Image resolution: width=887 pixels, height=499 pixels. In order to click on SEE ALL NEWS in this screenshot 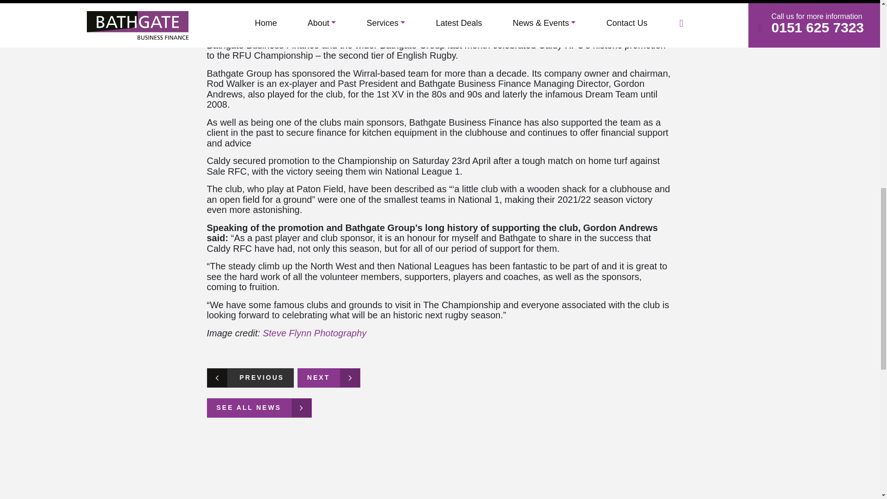, I will do `click(259, 408)`.